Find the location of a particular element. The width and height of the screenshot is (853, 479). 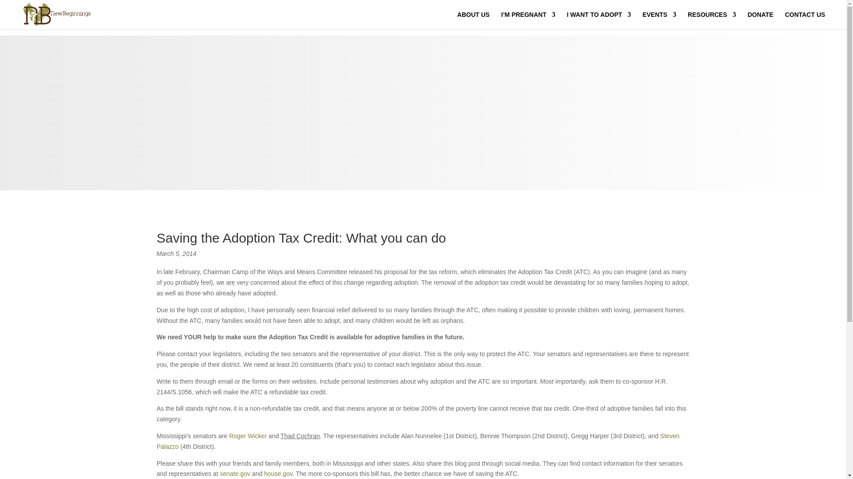

RESOURCES is located at coordinates (712, 20).